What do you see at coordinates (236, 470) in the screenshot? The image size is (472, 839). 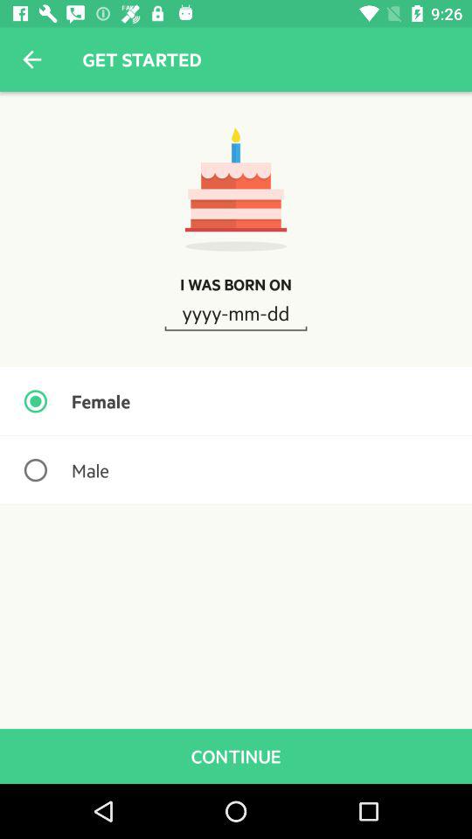 I see `turn on item below female` at bounding box center [236, 470].